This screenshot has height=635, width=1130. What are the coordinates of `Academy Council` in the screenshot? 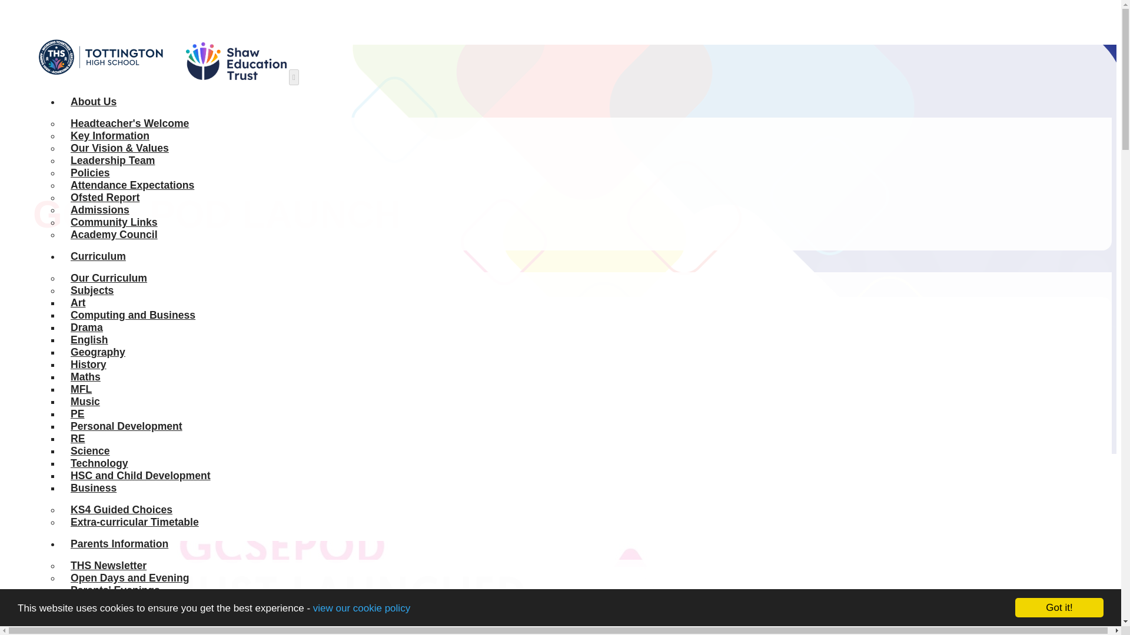 It's located at (114, 234).